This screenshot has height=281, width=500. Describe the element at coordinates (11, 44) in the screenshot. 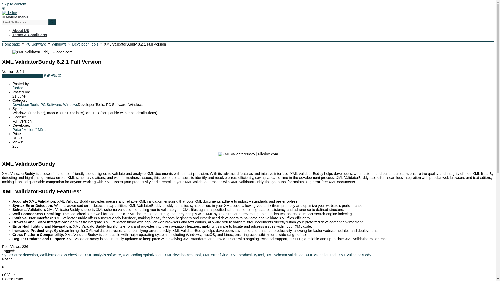

I see `Homepage` at that location.